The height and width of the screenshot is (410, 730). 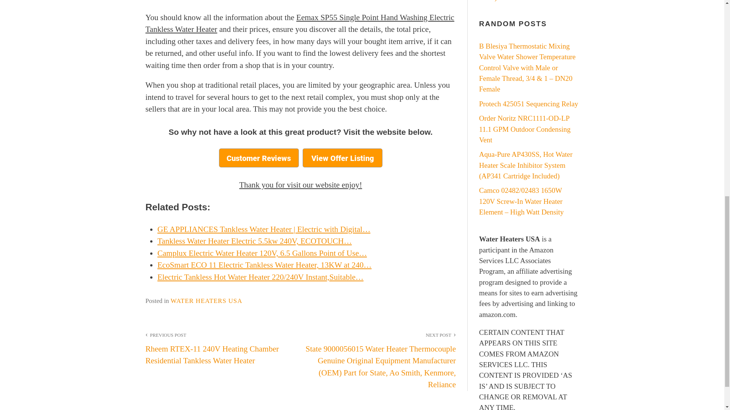 I want to click on Protech 425051 Sequencing Relay, so click(x=528, y=104).